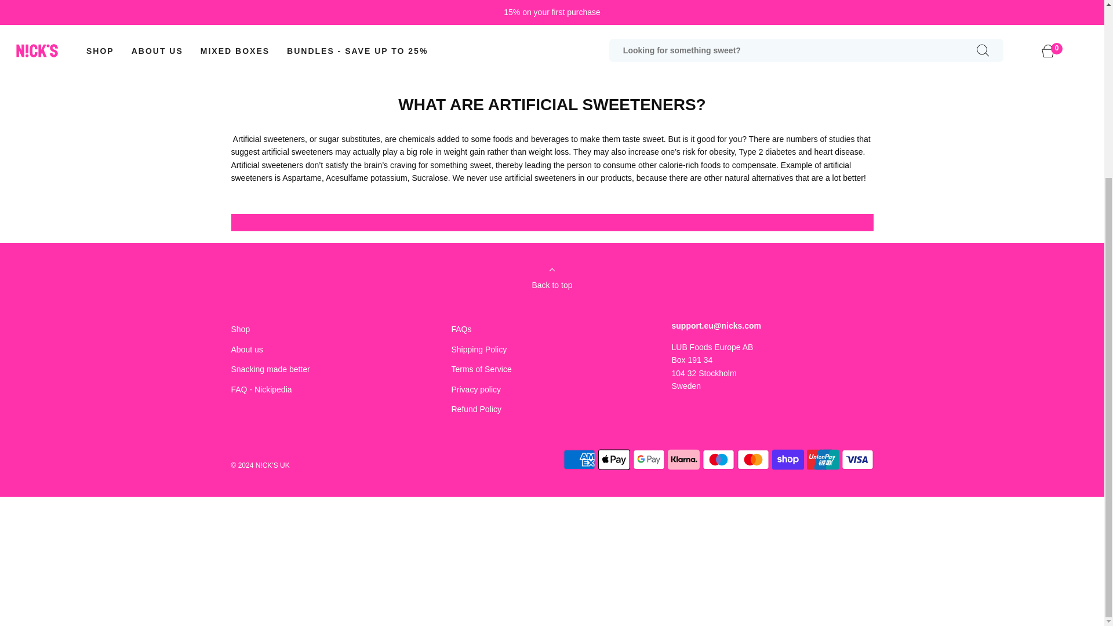 Image resolution: width=1113 pixels, height=626 pixels. What do you see at coordinates (246, 349) in the screenshot?
I see `About us` at bounding box center [246, 349].